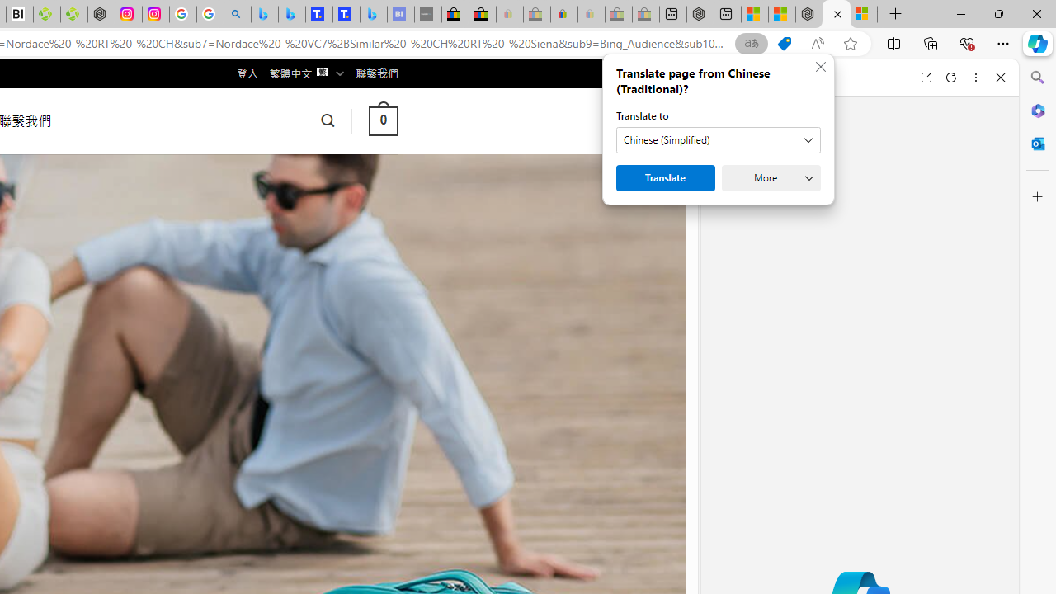  Describe the element at coordinates (665, 178) in the screenshot. I see `Translate` at that location.